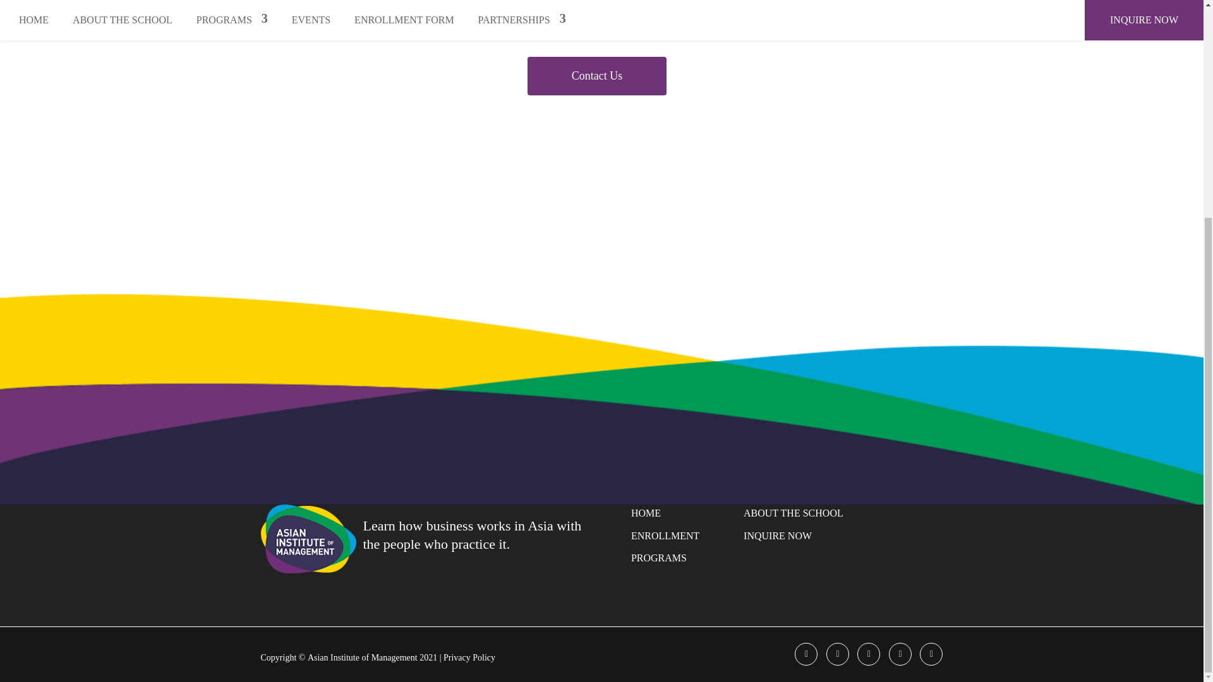  I want to click on ENROLLMENT, so click(665, 535).